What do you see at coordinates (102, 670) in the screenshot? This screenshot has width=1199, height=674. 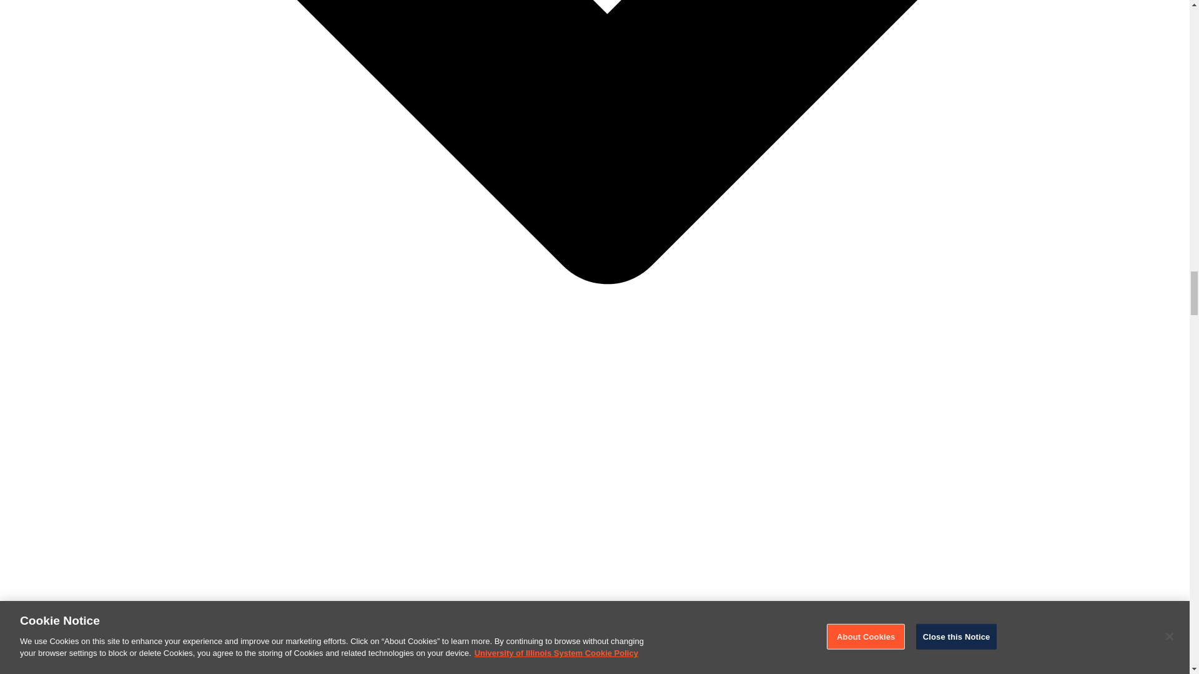 I see `Peer Advocates` at bounding box center [102, 670].